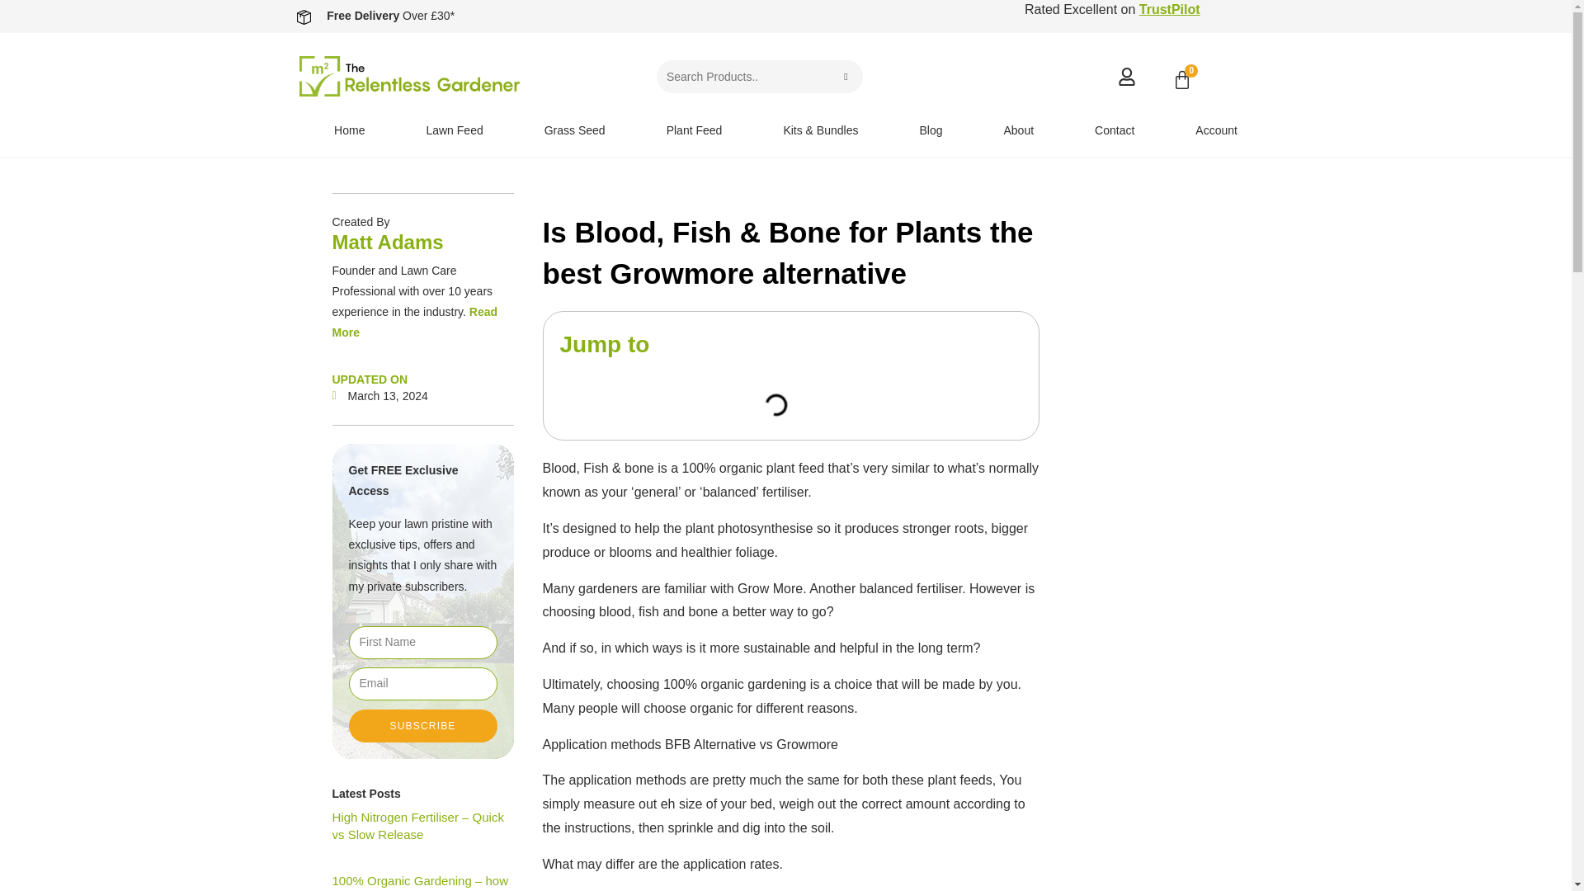 This screenshot has height=891, width=1584. What do you see at coordinates (574, 130) in the screenshot?
I see `Grass Seed` at bounding box center [574, 130].